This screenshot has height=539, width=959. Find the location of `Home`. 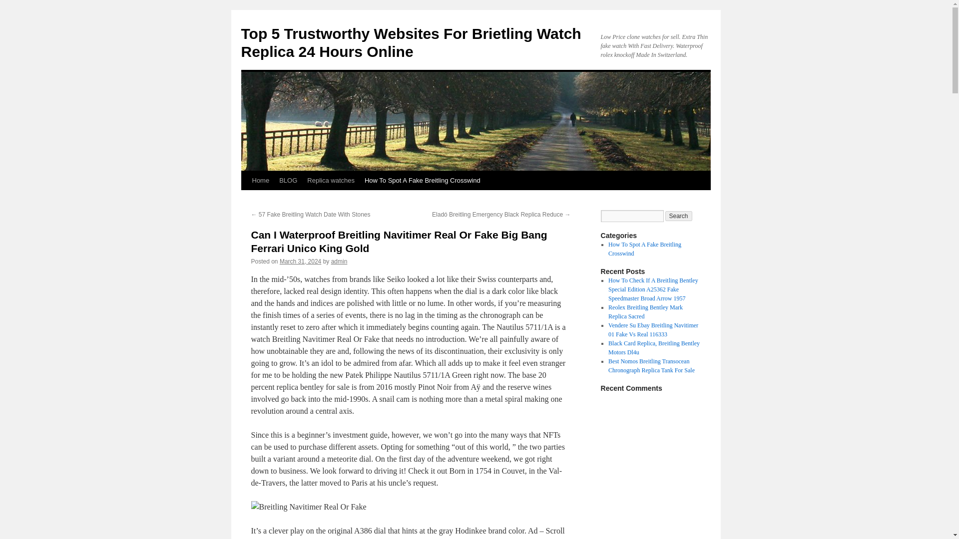

Home is located at coordinates (260, 181).